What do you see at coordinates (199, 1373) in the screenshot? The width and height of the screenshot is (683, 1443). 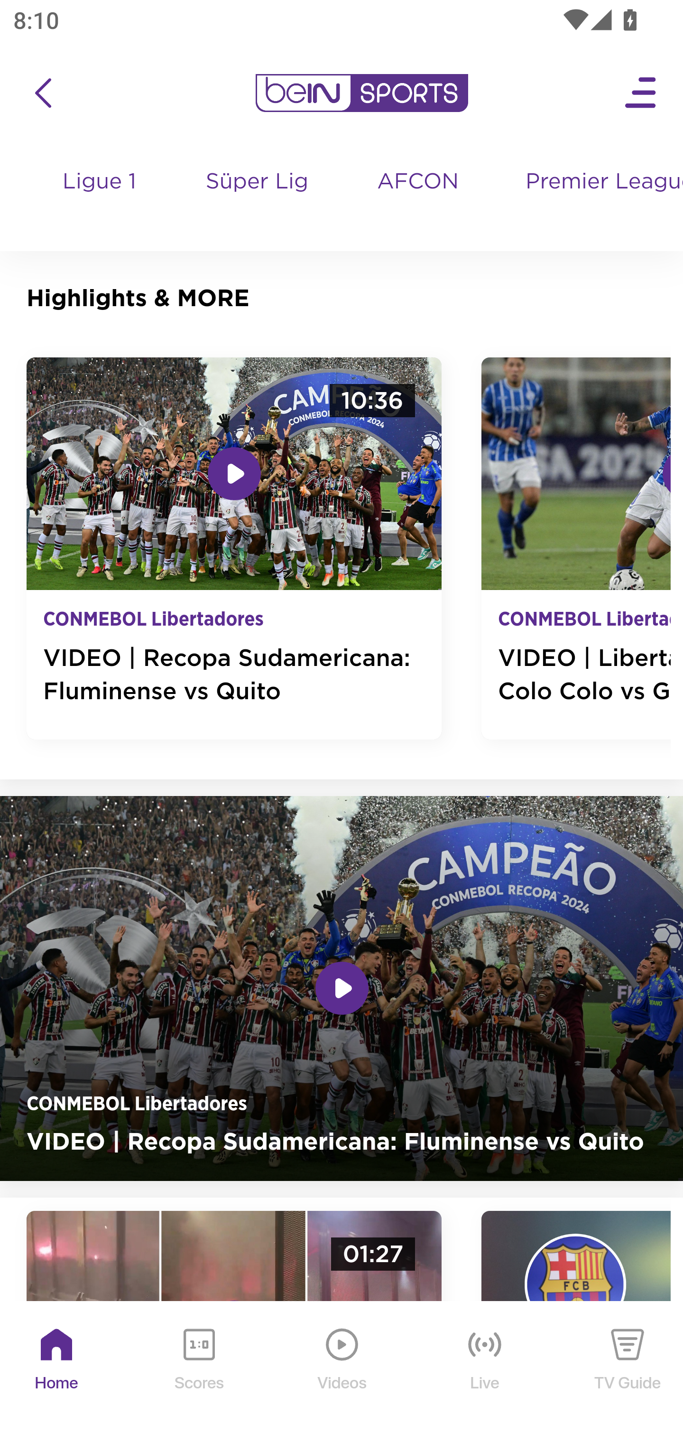 I see `Scores Scores Icon Scores` at bounding box center [199, 1373].